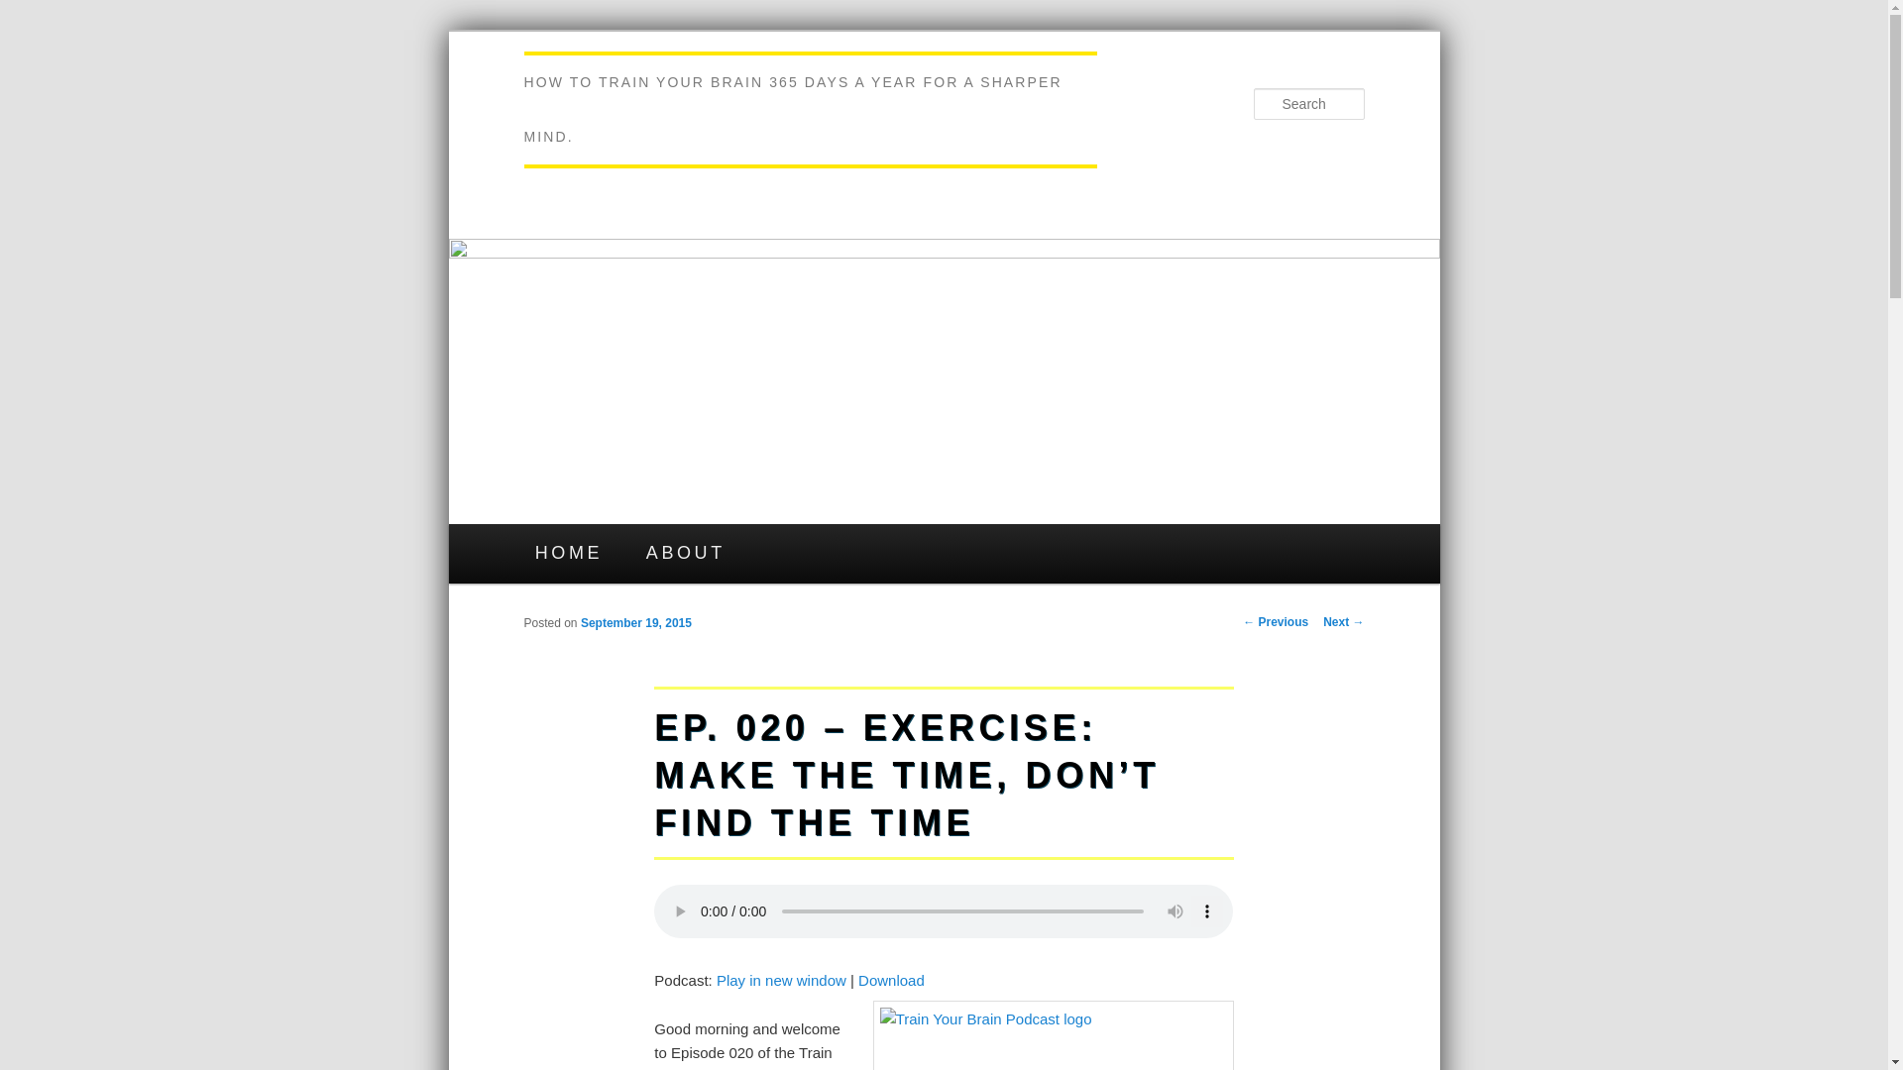 Image resolution: width=1903 pixels, height=1070 pixels. Describe the element at coordinates (686, 553) in the screenshot. I see `ABOUT` at that location.